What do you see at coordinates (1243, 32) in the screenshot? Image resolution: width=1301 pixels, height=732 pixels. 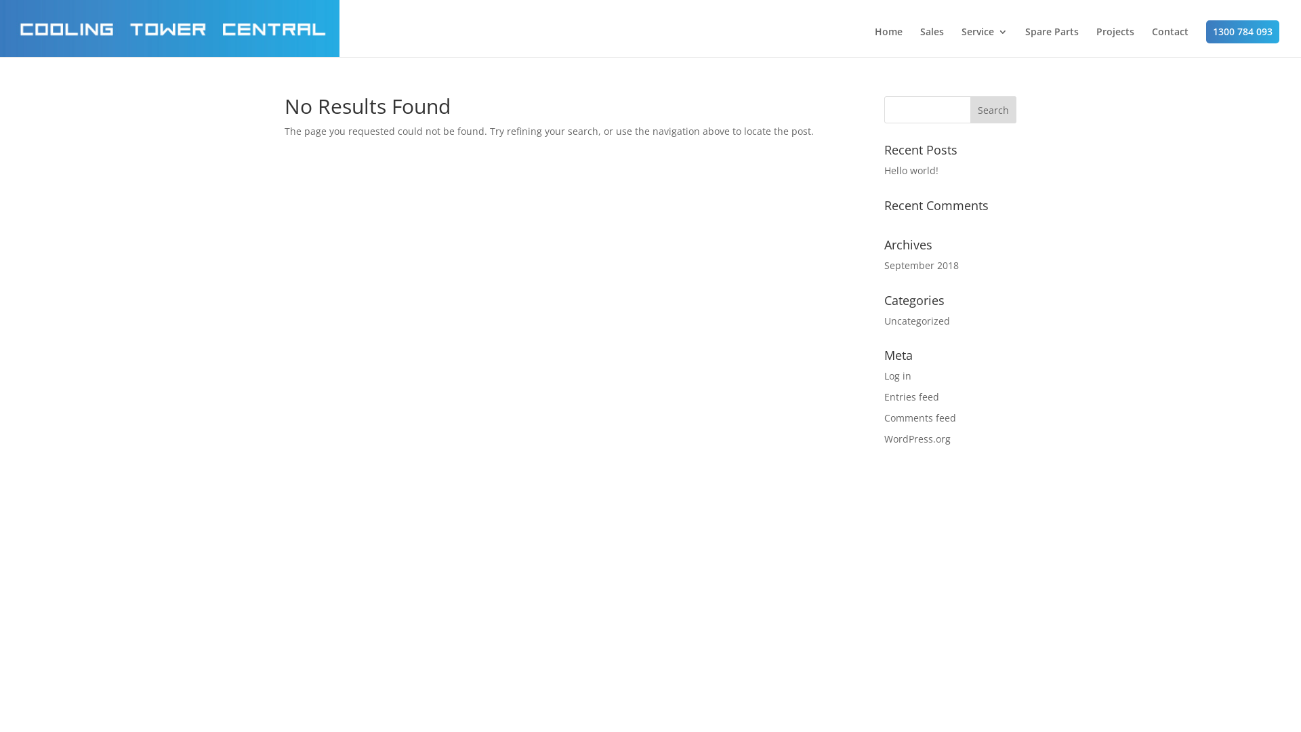 I see `1300 784 093` at bounding box center [1243, 32].